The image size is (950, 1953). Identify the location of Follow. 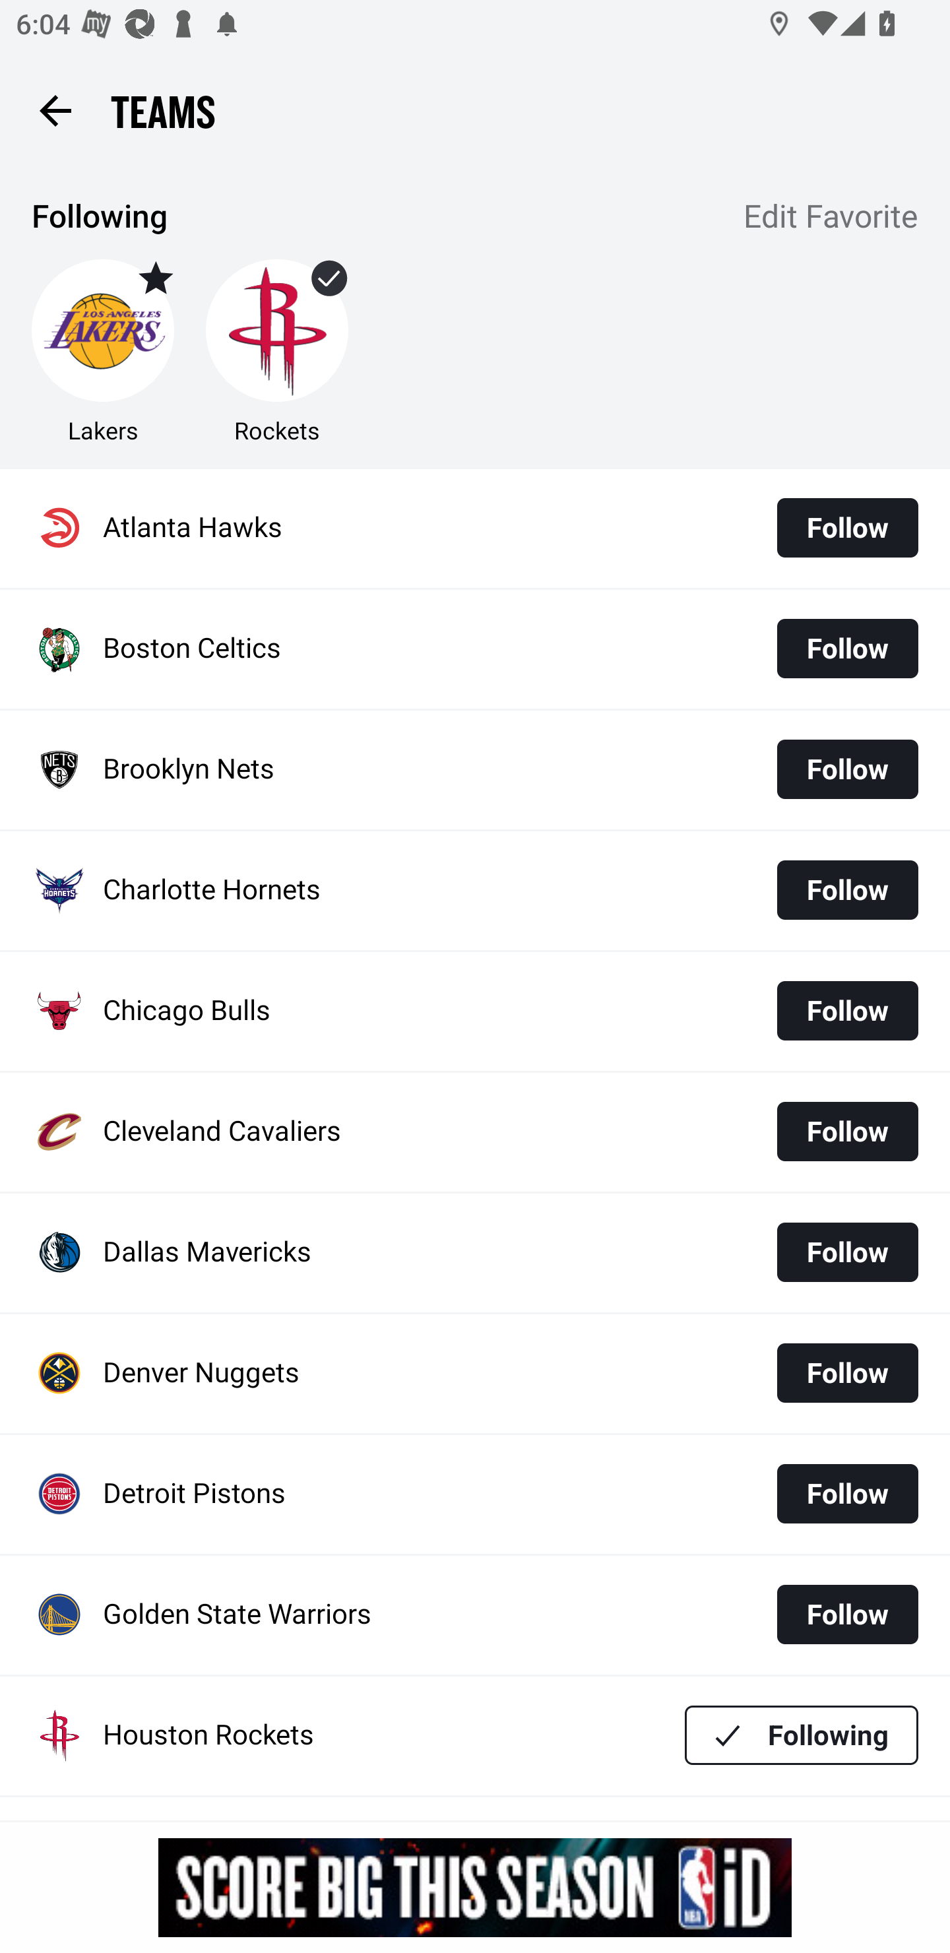
(847, 889).